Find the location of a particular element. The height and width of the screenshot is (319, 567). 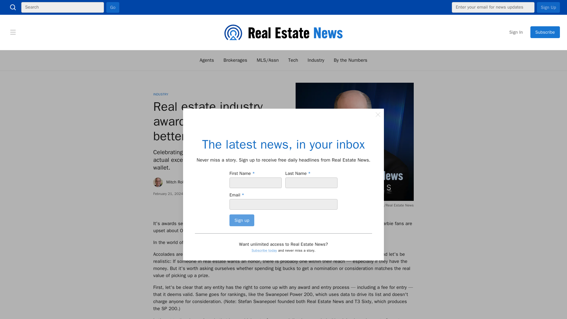

Sign Up is located at coordinates (548, 7).